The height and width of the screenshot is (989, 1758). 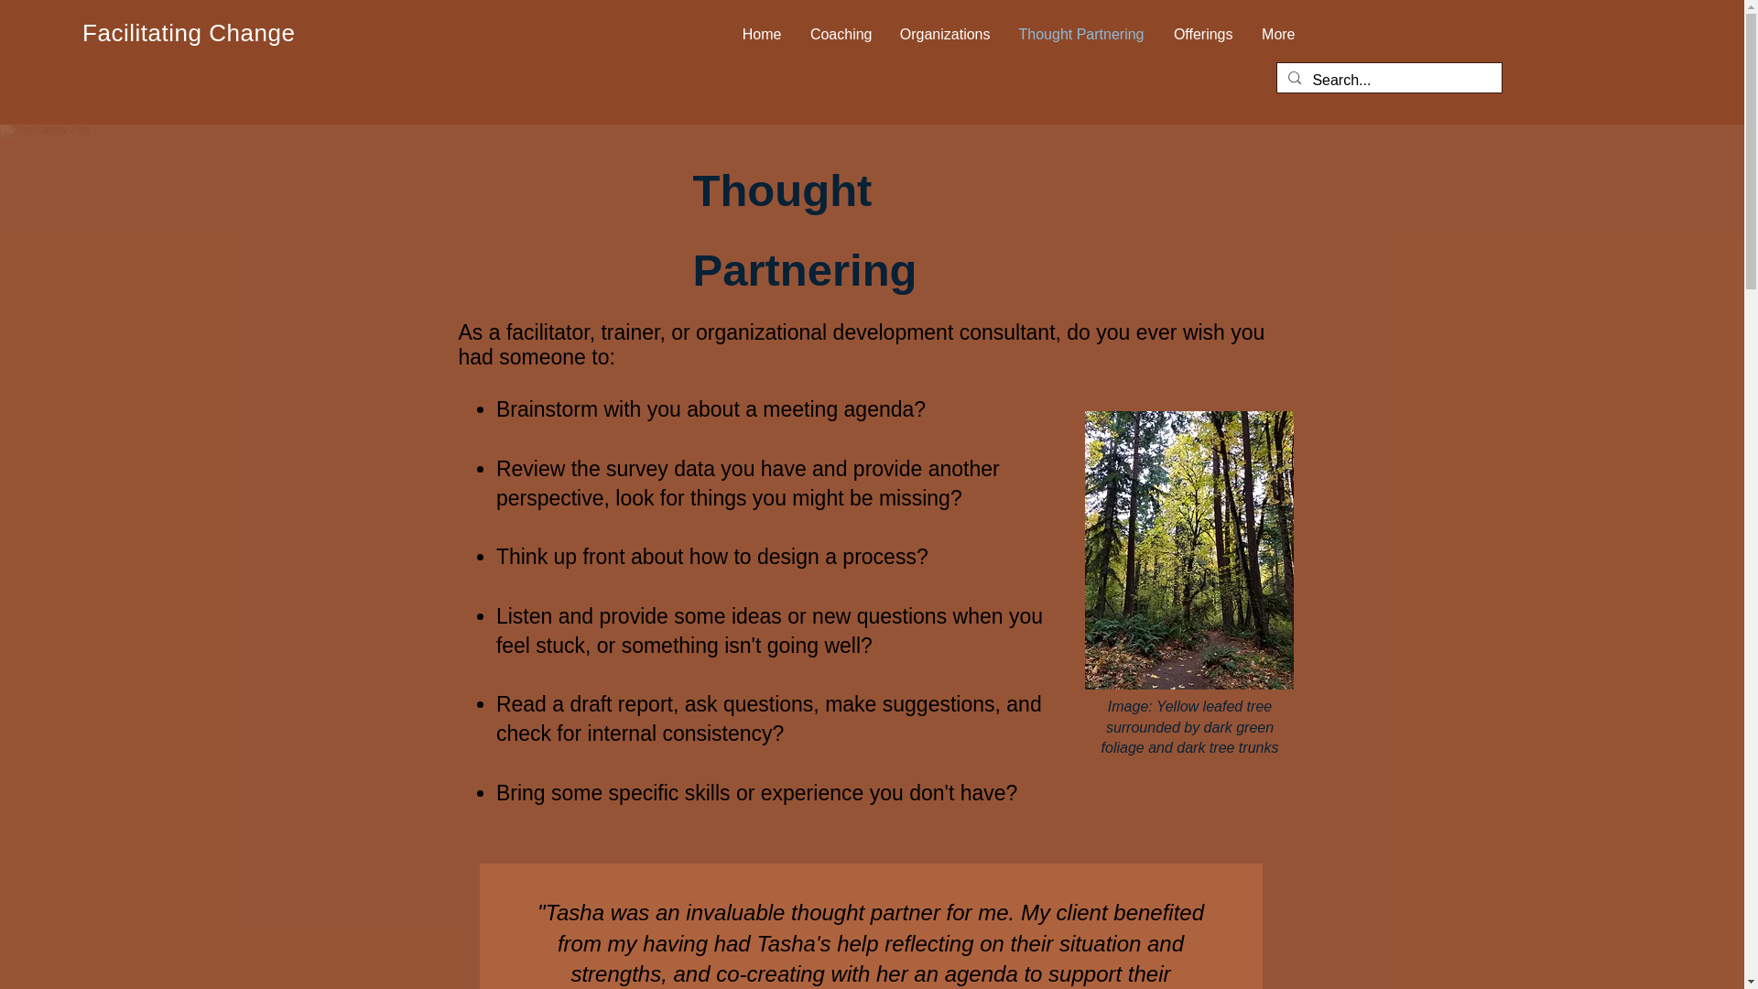 What do you see at coordinates (1080, 35) in the screenshot?
I see `Thought Partnering` at bounding box center [1080, 35].